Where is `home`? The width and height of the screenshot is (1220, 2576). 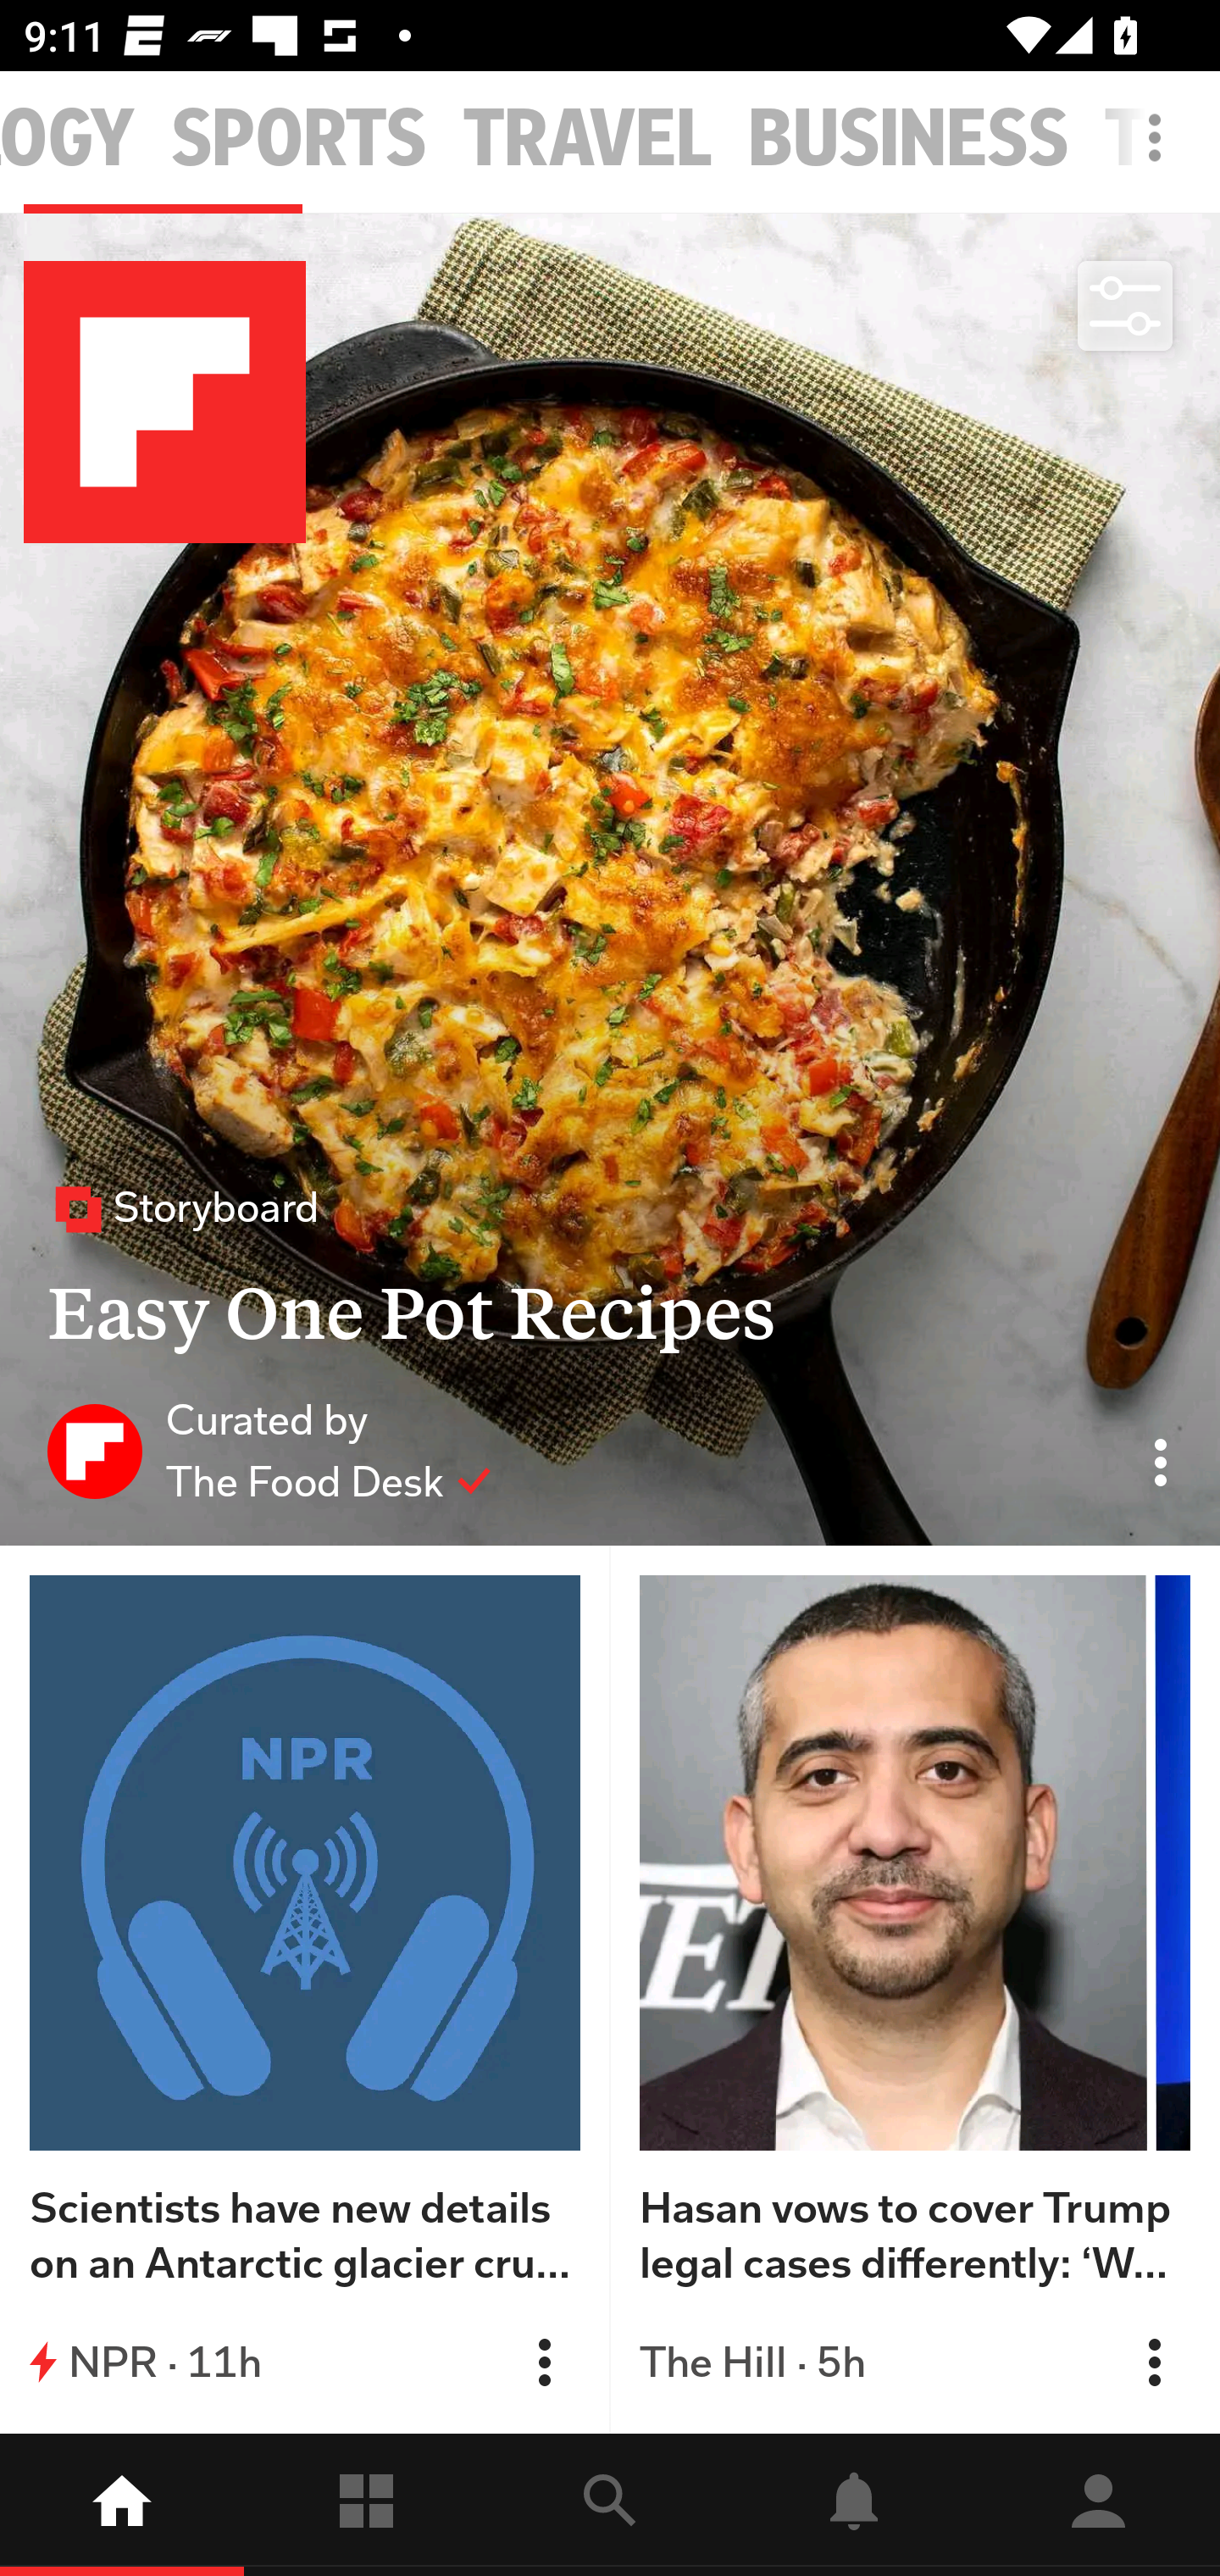 home is located at coordinates (122, 2505).